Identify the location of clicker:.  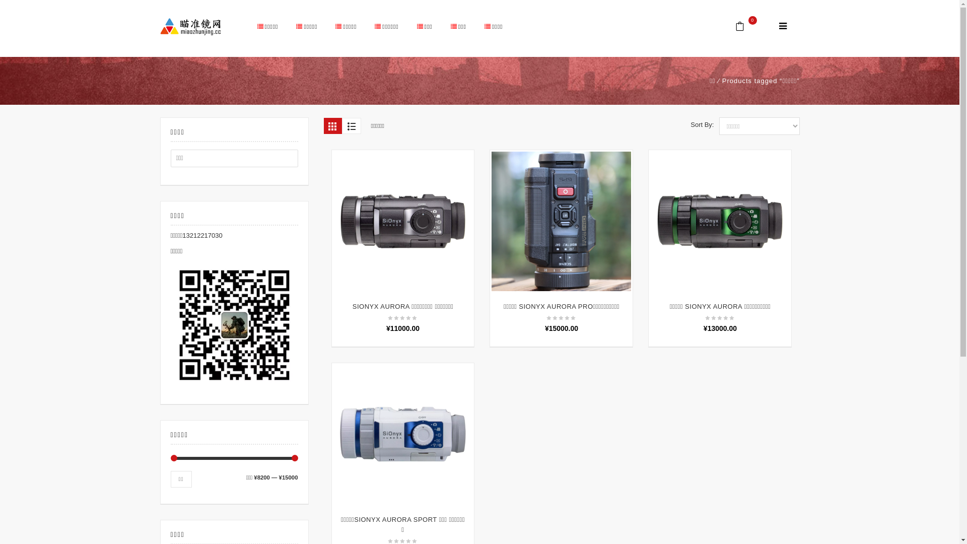
(783, 27).